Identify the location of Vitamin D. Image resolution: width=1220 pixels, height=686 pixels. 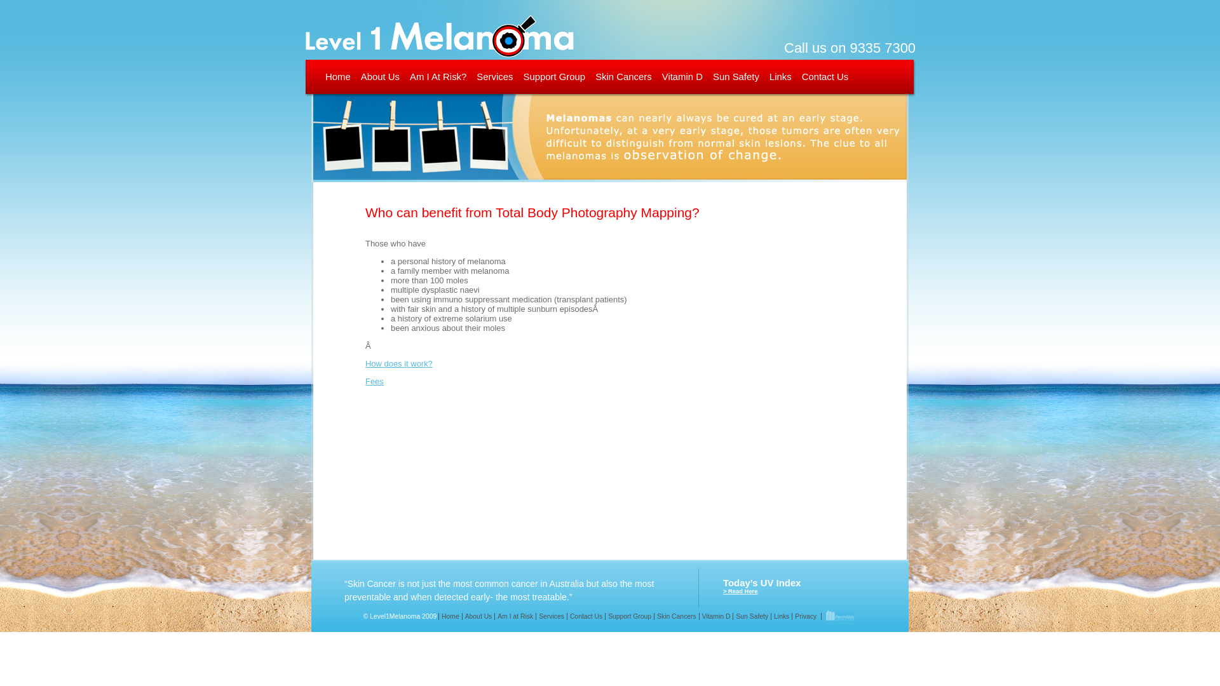
(716, 616).